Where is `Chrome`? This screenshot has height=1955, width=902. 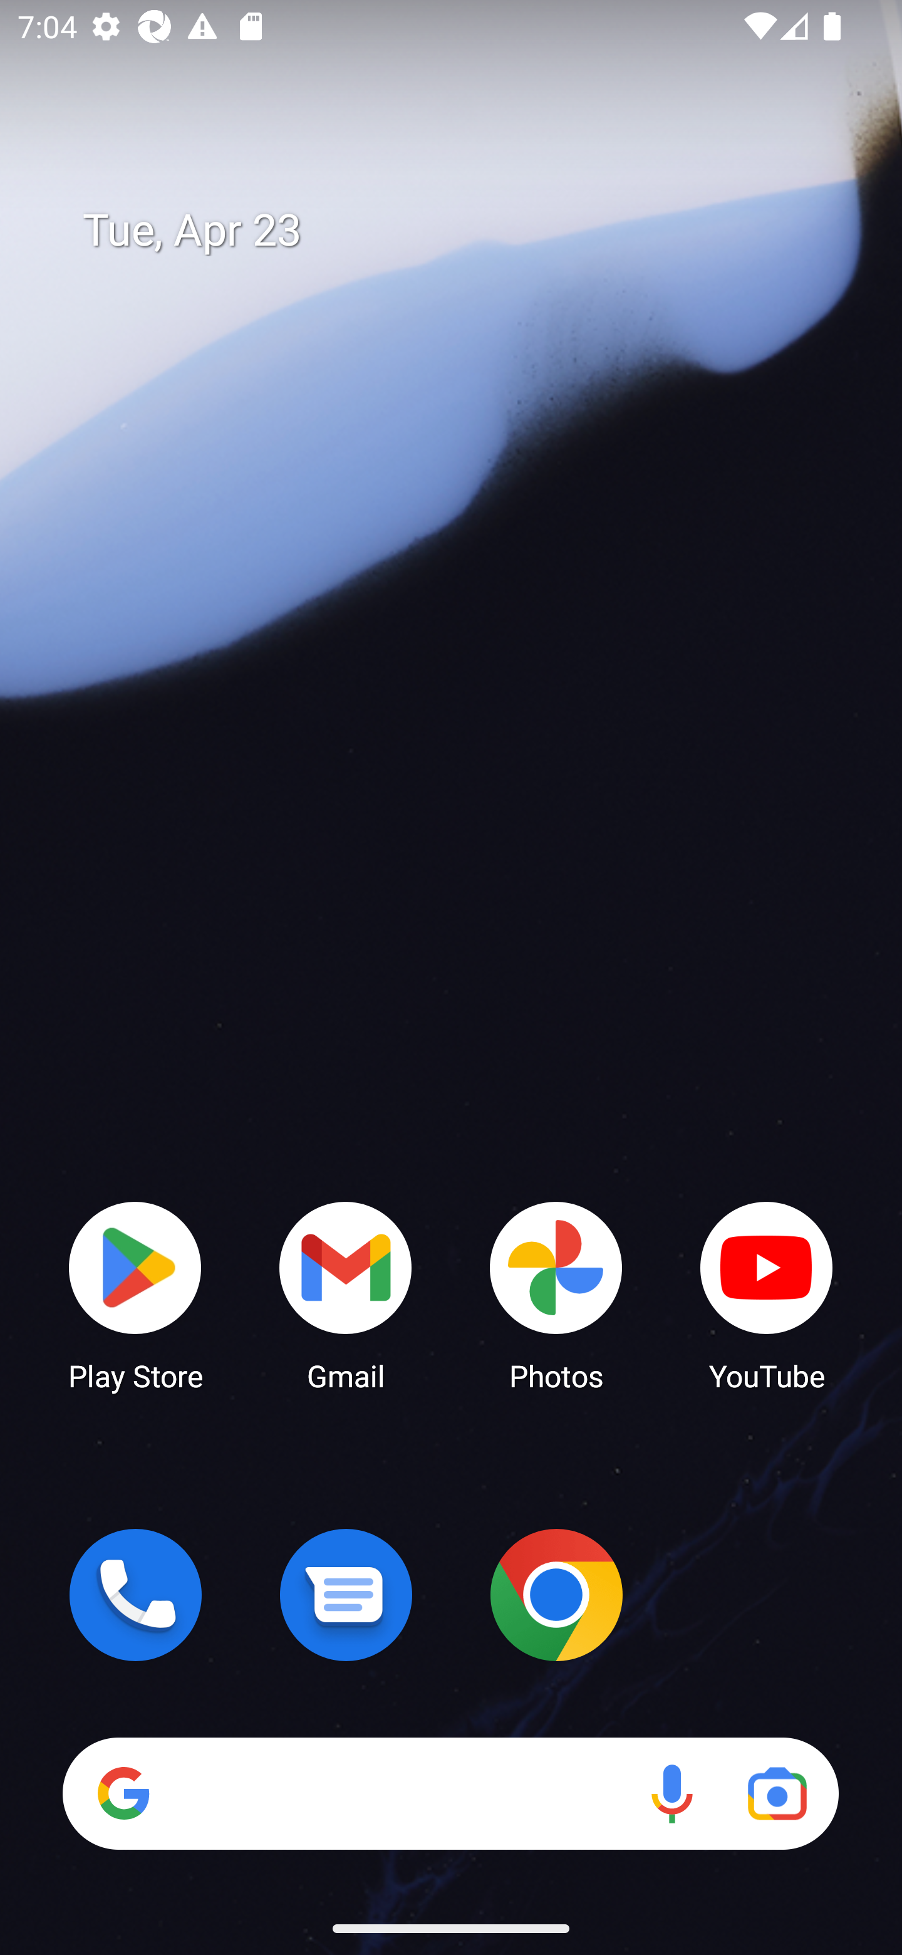
Chrome is located at coordinates (556, 1595).